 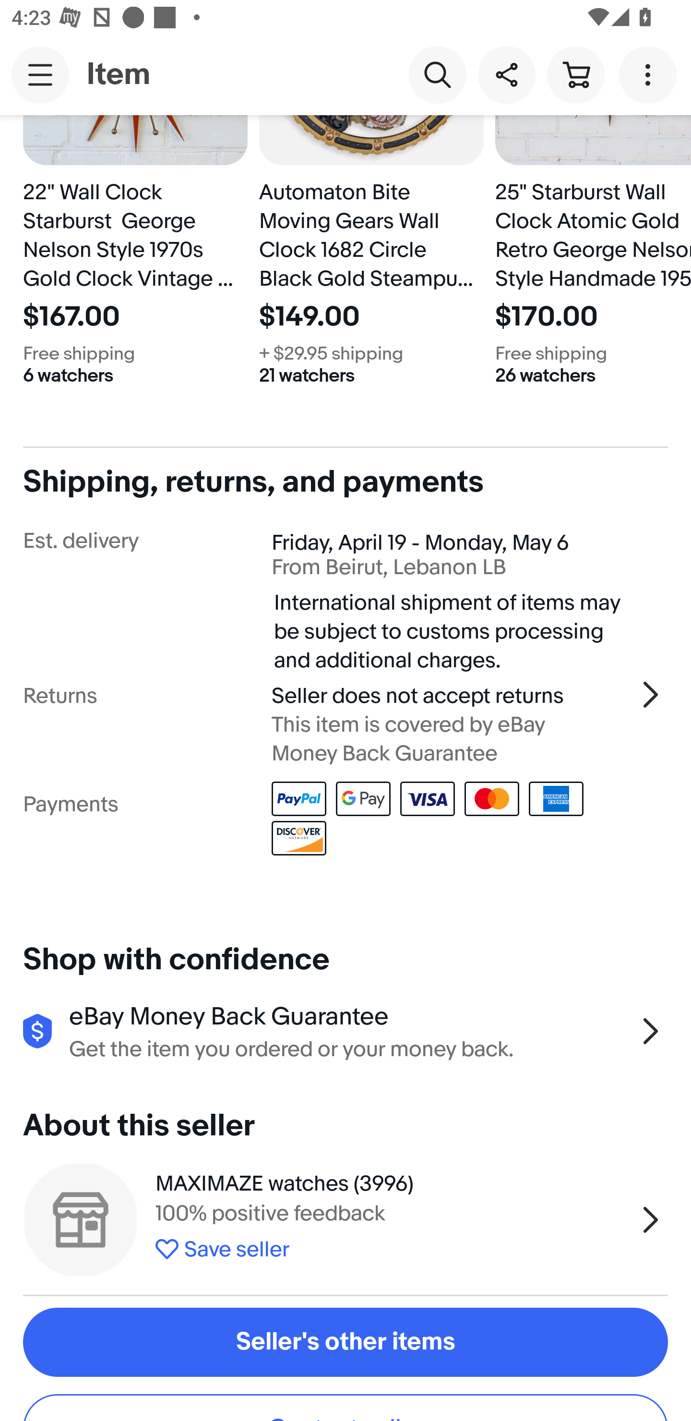 What do you see at coordinates (651, 74) in the screenshot?
I see `More options` at bounding box center [651, 74].